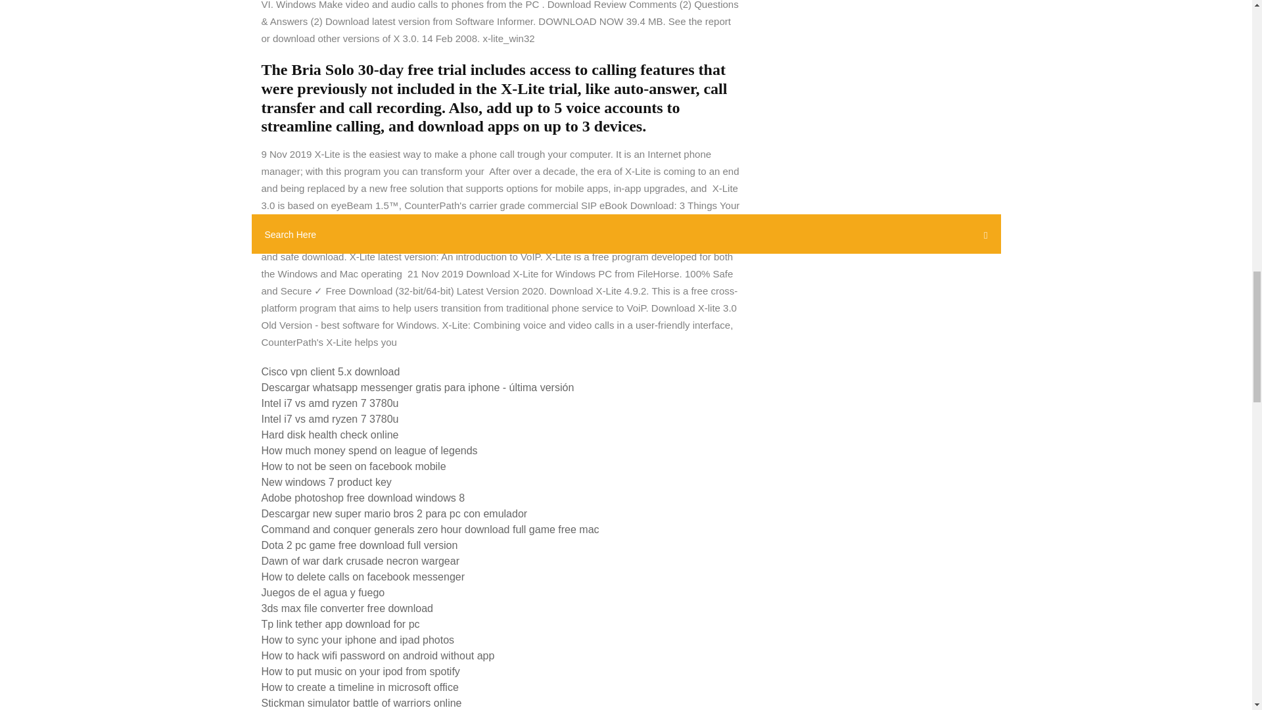 The height and width of the screenshot is (710, 1262). What do you see at coordinates (330, 371) in the screenshot?
I see `Cisco vpn client 5.x download` at bounding box center [330, 371].